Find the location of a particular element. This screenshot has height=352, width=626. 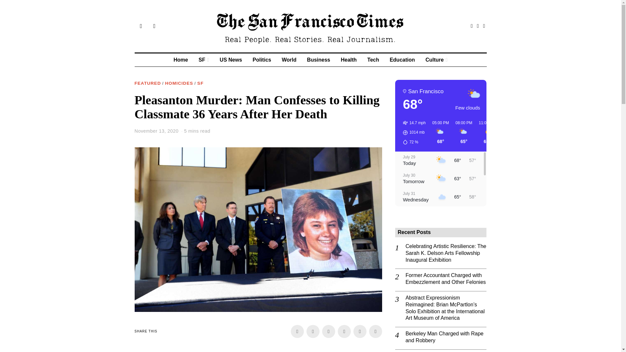

HOMICIDES is located at coordinates (179, 83).